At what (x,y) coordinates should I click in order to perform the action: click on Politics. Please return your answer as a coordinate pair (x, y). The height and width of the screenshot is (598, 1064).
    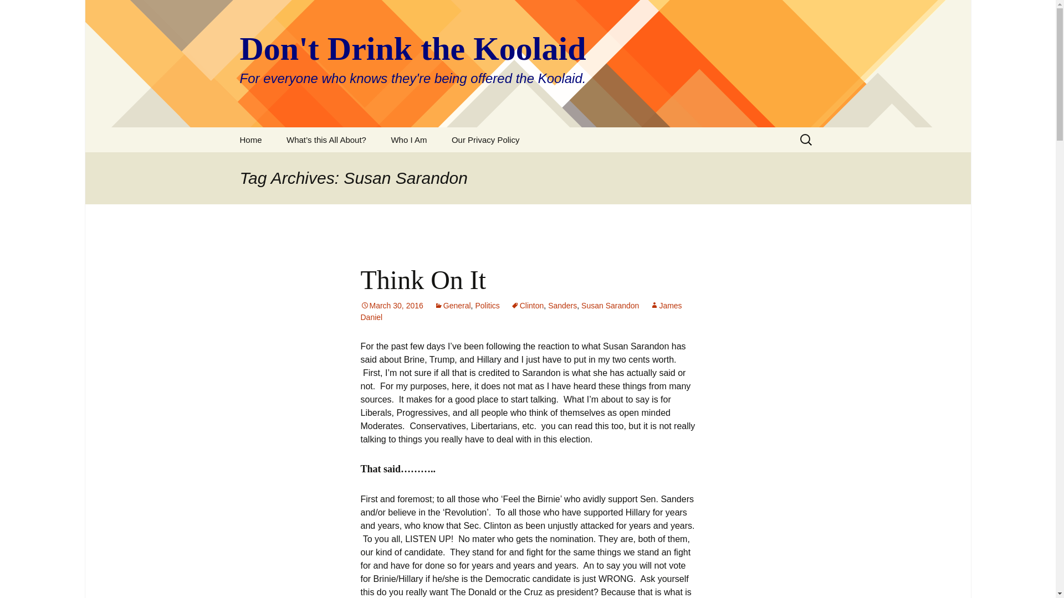
    Looking at the image, I should click on (487, 306).